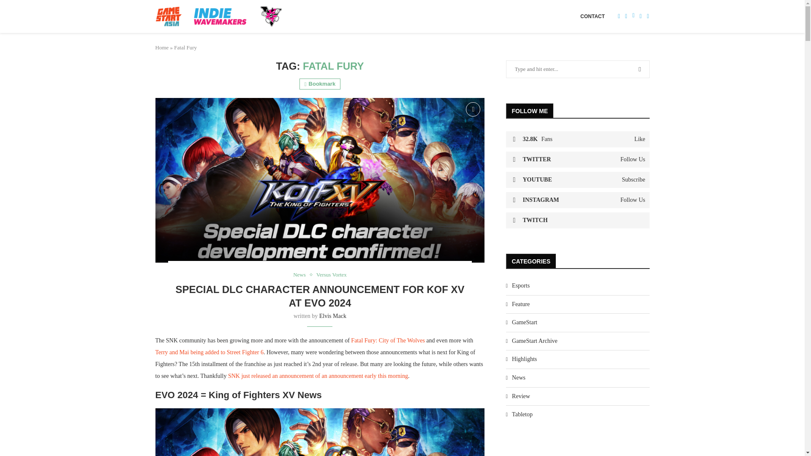  Describe the element at coordinates (333, 316) in the screenshot. I see `Elvis Mack` at that location.